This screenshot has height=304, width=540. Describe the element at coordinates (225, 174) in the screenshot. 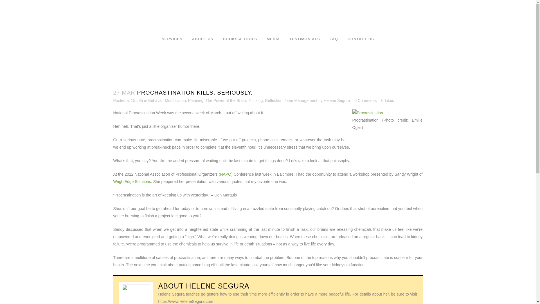

I see `NAPO` at that location.